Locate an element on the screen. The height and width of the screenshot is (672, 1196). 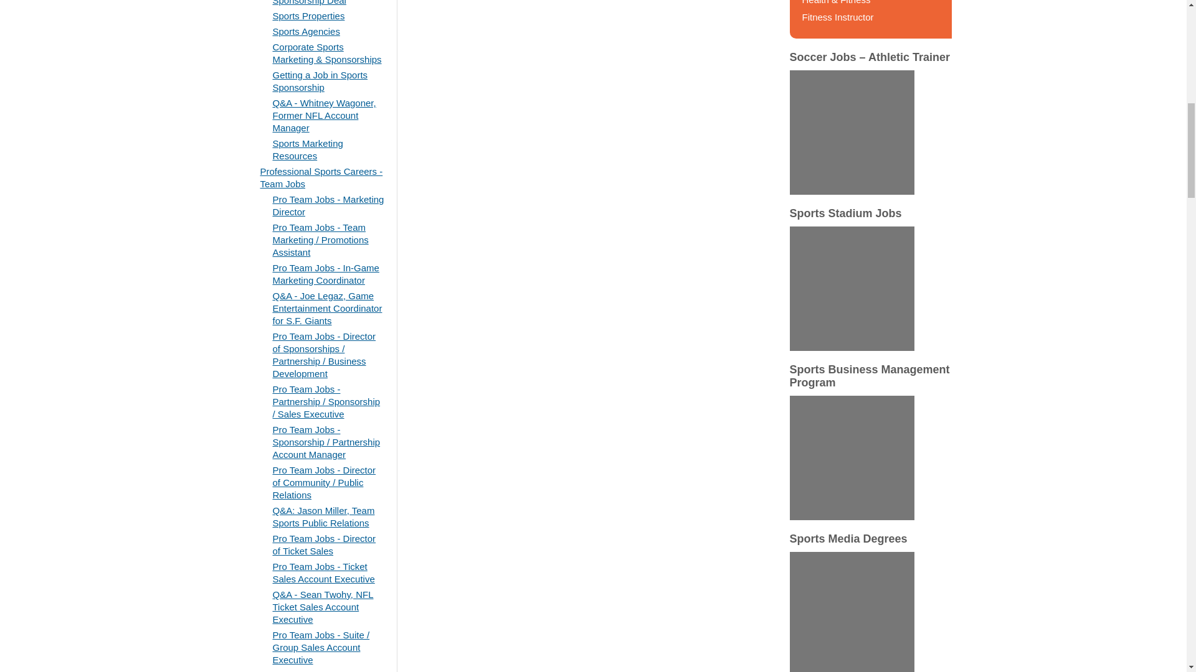
Professional Sports Careers - Team Jobs is located at coordinates (321, 177).